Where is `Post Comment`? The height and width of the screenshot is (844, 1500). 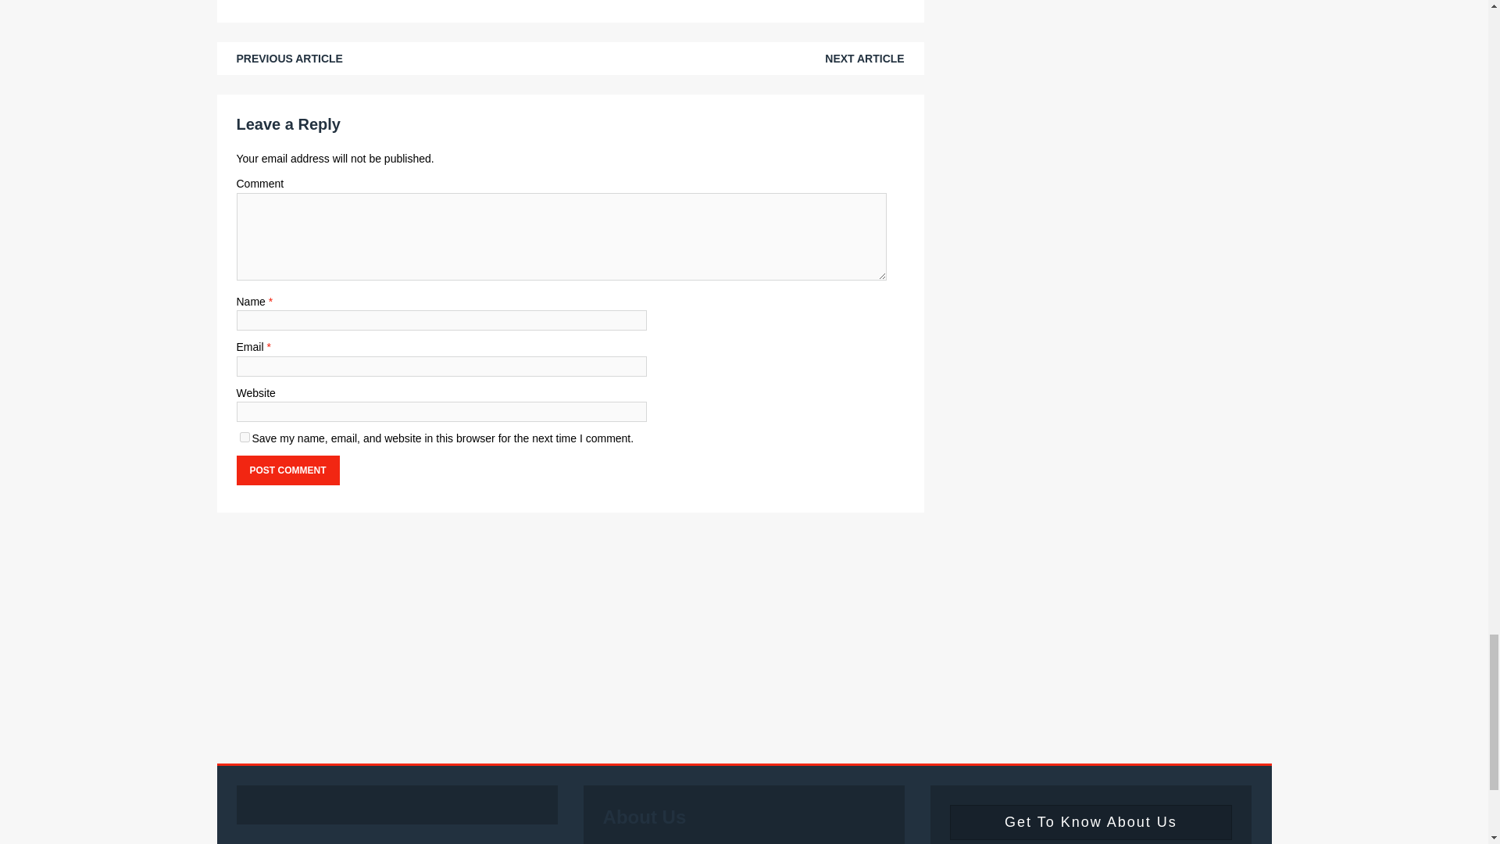 Post Comment is located at coordinates (287, 470).